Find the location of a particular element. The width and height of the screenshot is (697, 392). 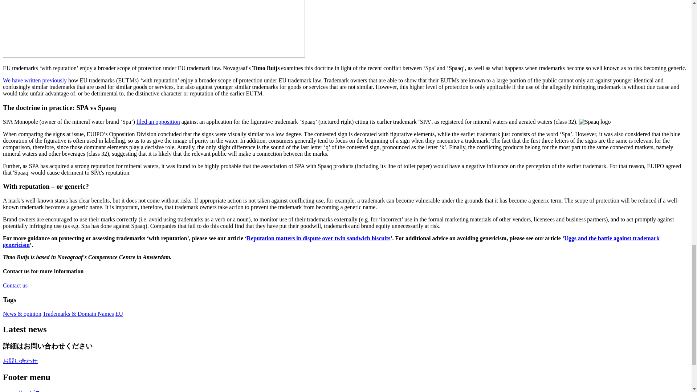

Contact us is located at coordinates (15, 285).